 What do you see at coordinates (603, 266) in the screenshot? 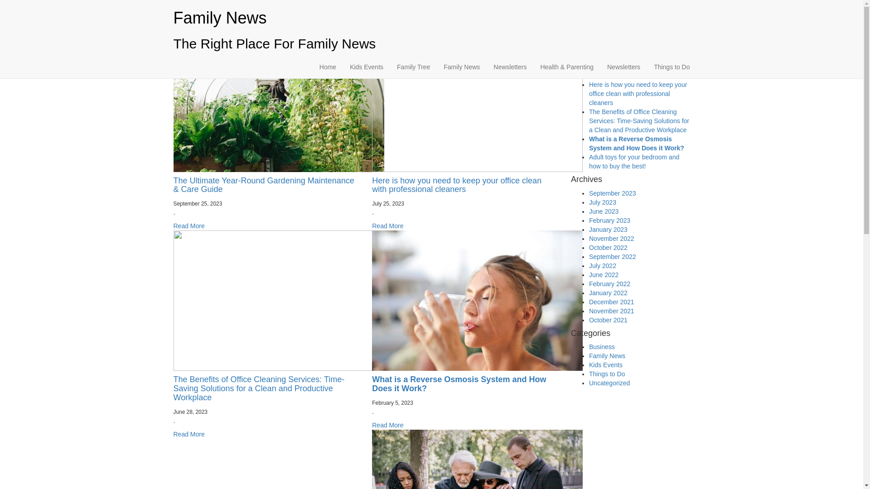
I see `July 2022` at bounding box center [603, 266].